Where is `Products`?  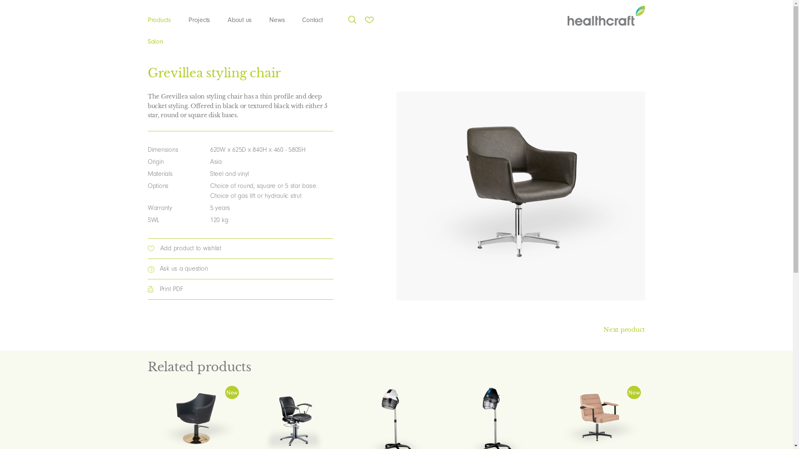
Products is located at coordinates (163, 18).